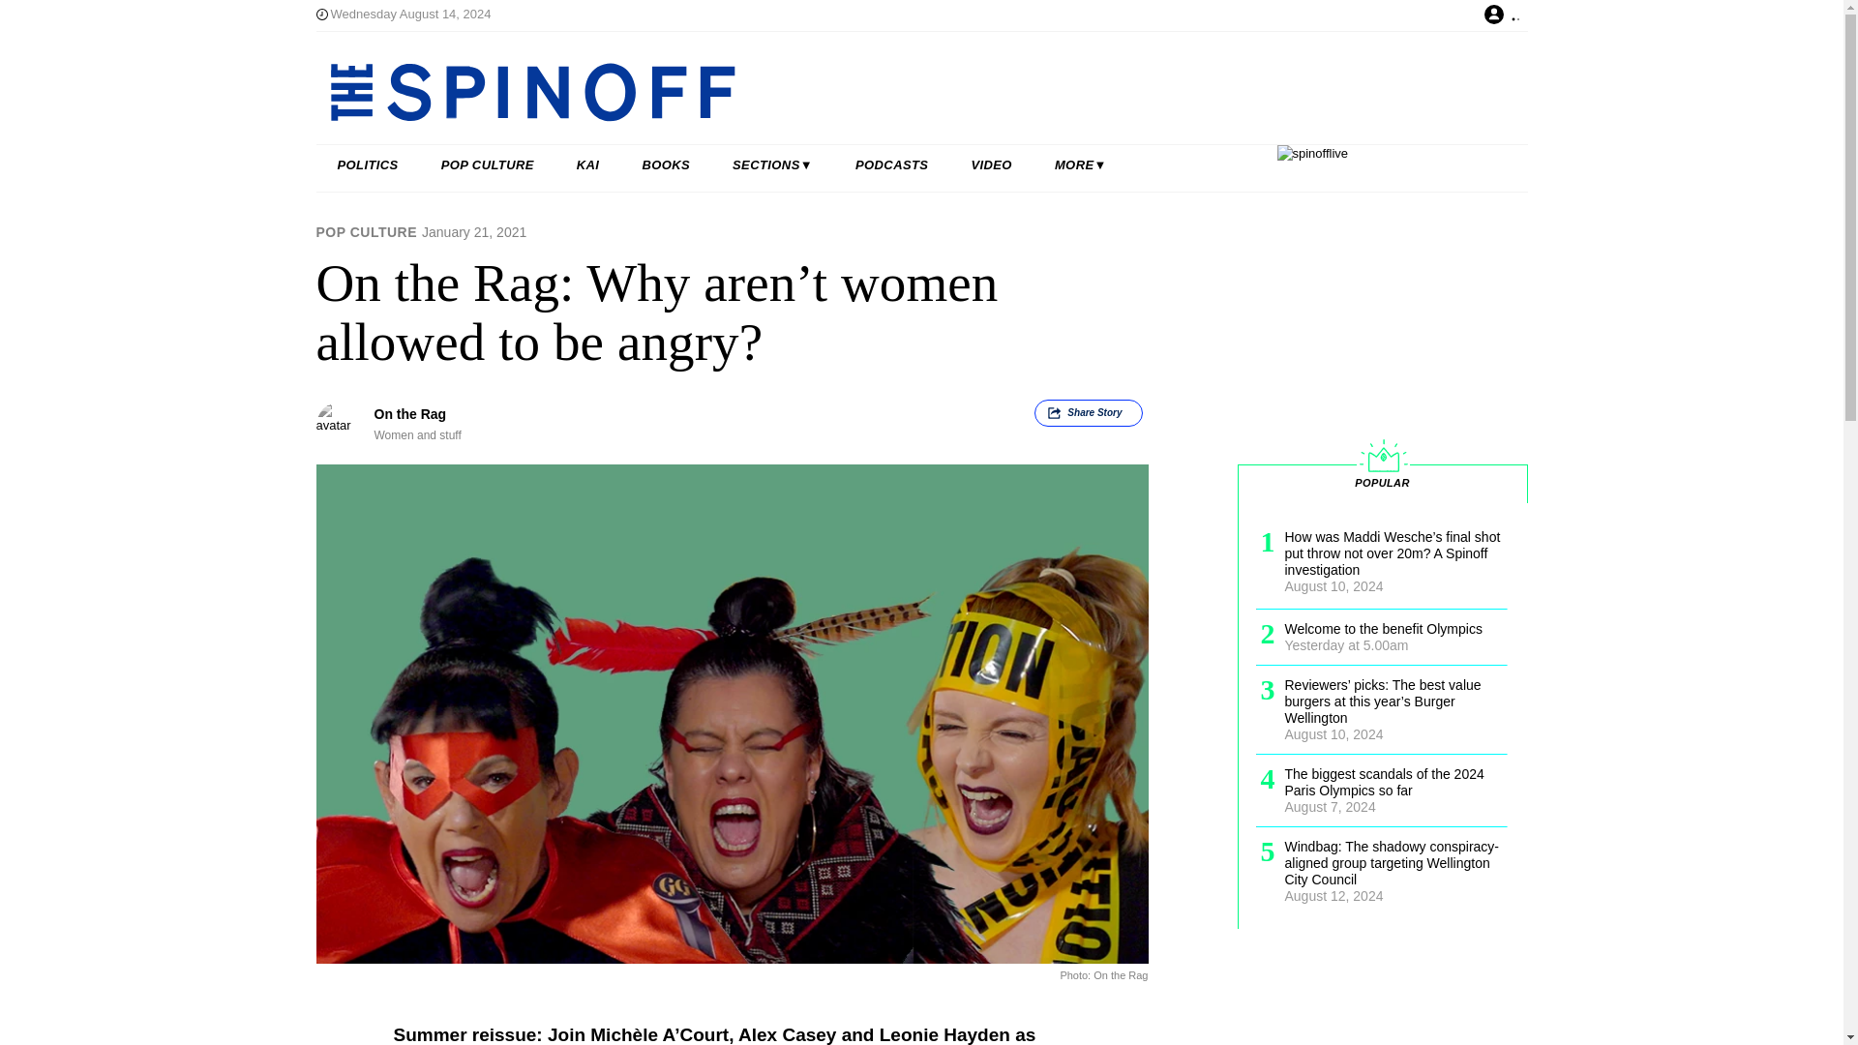 The height and width of the screenshot is (1045, 1858). What do you see at coordinates (368, 165) in the screenshot?
I see `POLITICS` at bounding box center [368, 165].